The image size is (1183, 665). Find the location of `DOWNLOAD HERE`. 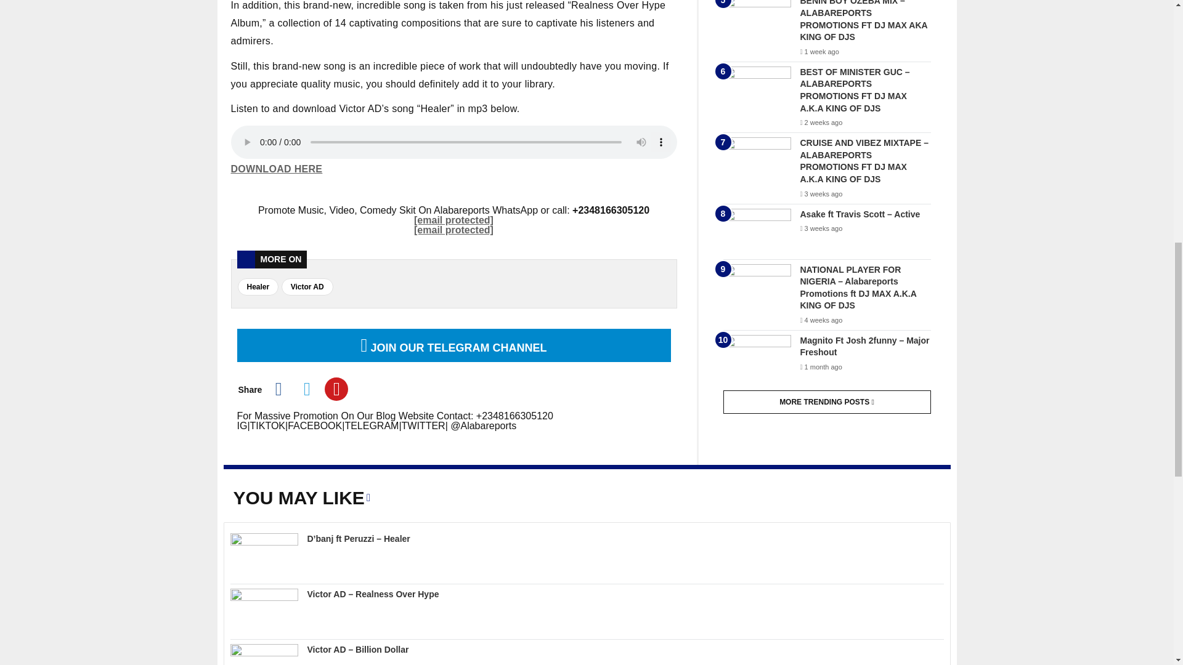

DOWNLOAD HERE is located at coordinates (276, 169).